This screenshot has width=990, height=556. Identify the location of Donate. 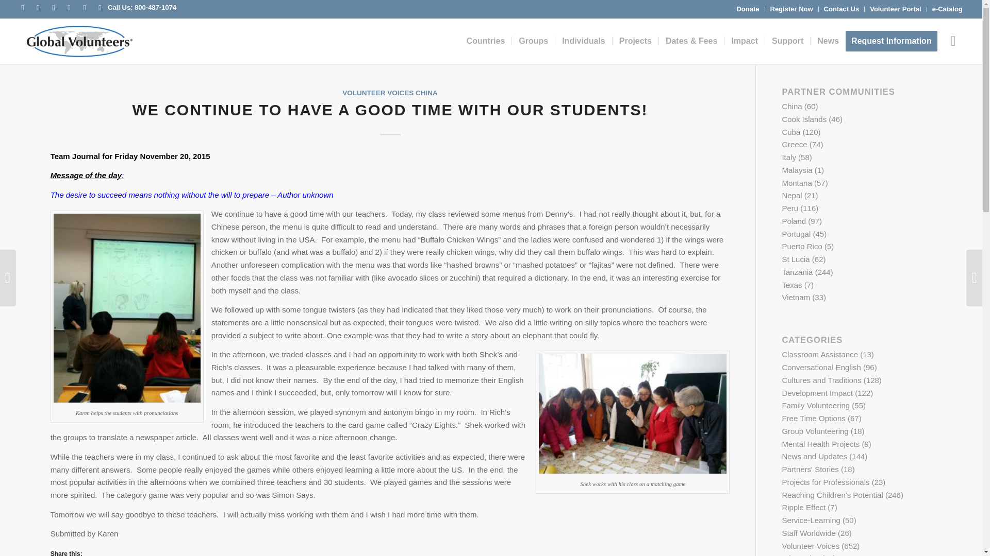
(748, 9).